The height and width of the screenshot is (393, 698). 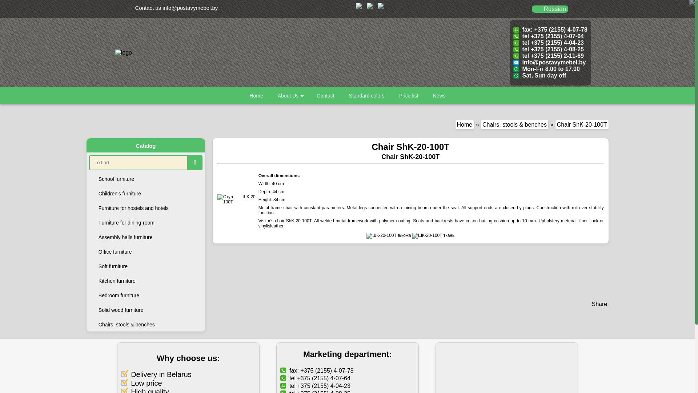 I want to click on Furniture for hostels and hotels, so click(x=145, y=206).